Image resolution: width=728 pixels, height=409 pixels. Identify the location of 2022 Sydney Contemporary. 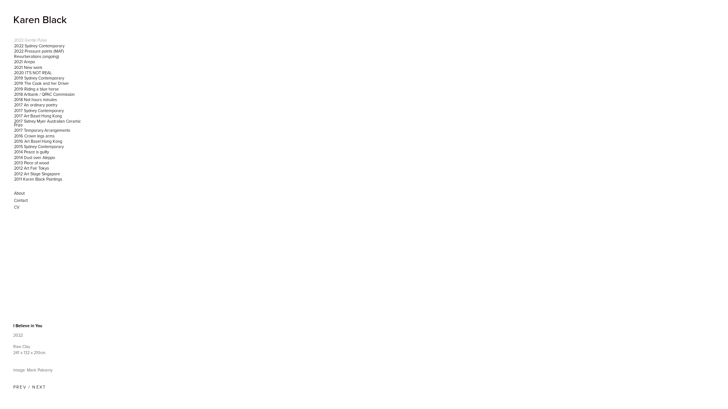
(49, 46).